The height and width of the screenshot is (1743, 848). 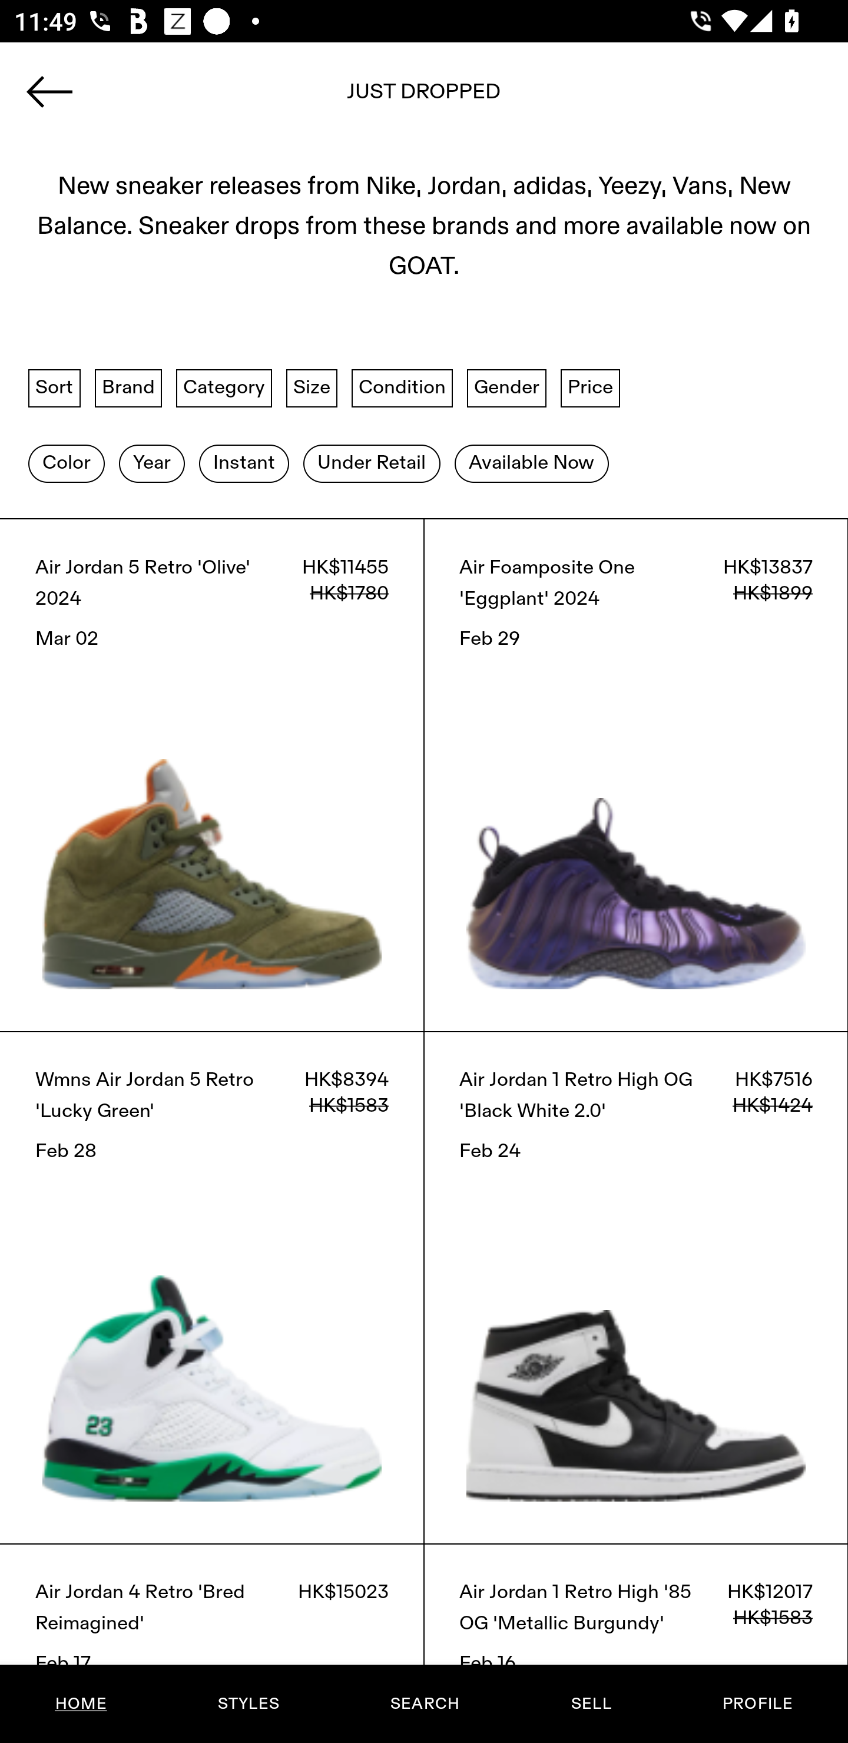 I want to click on Year, so click(x=151, y=462).